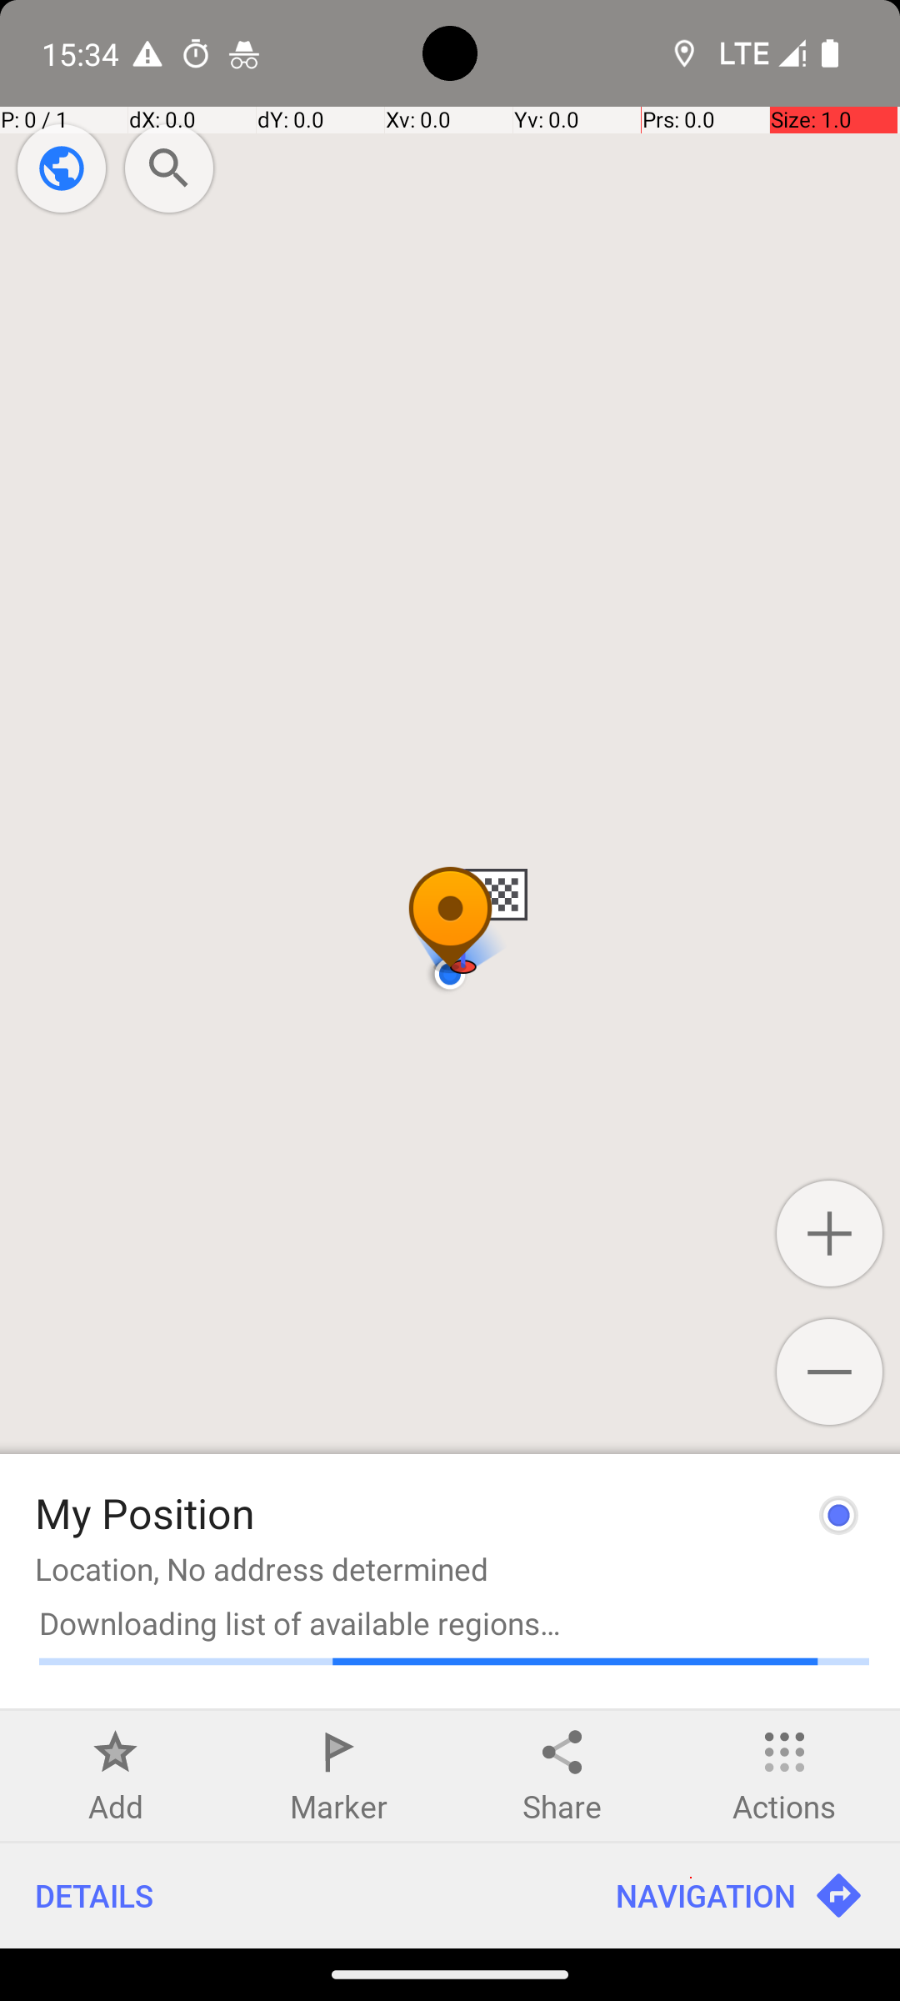  What do you see at coordinates (338, 1806) in the screenshot?
I see `Marker` at bounding box center [338, 1806].